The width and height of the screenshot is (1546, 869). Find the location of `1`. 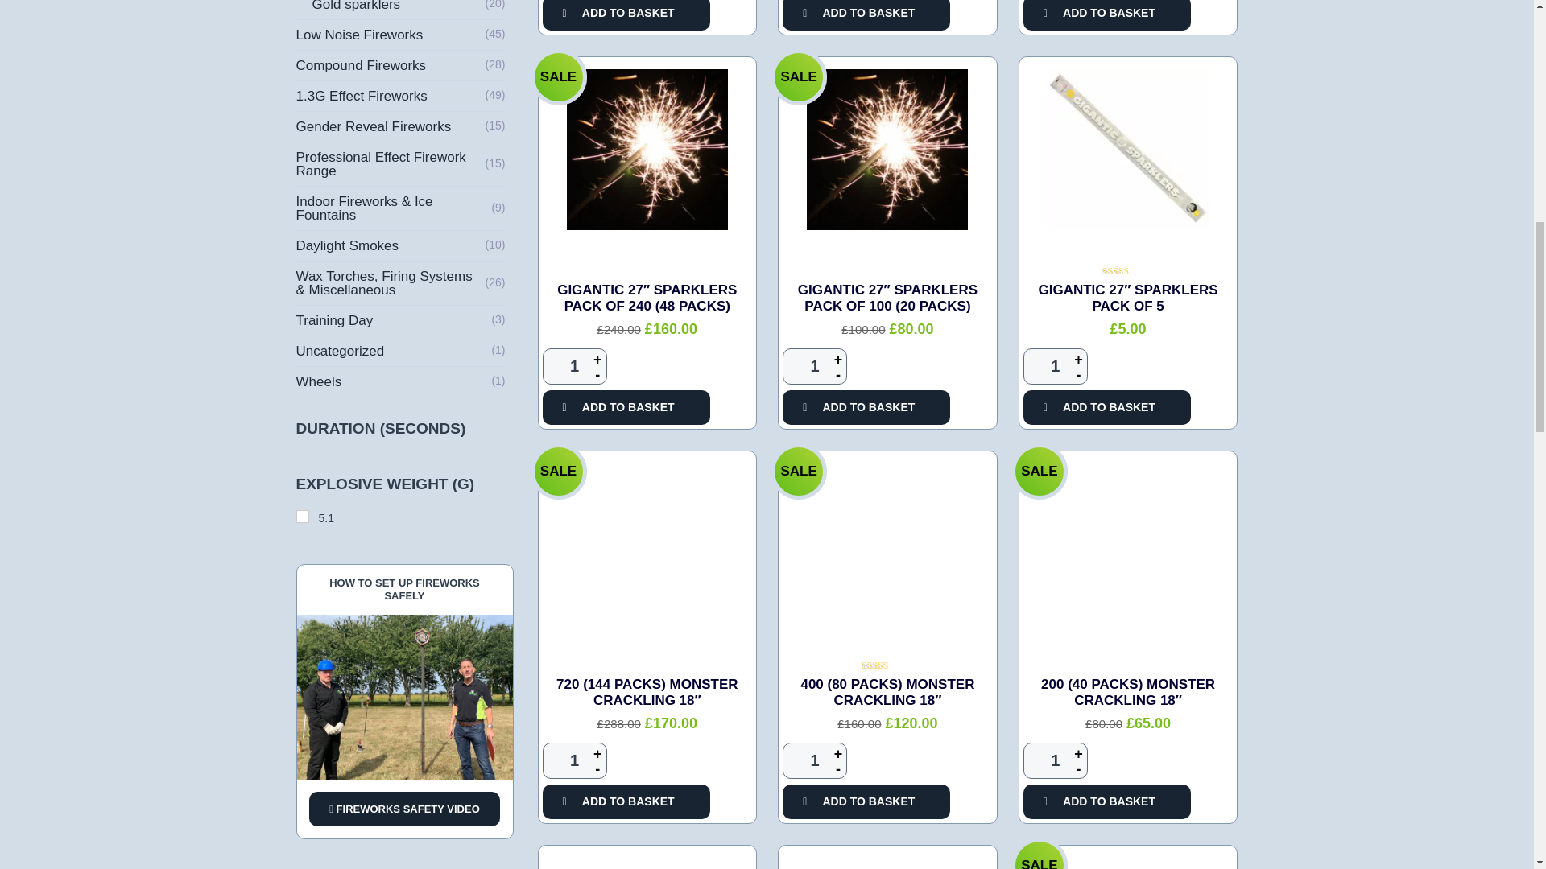

1 is located at coordinates (575, 367).